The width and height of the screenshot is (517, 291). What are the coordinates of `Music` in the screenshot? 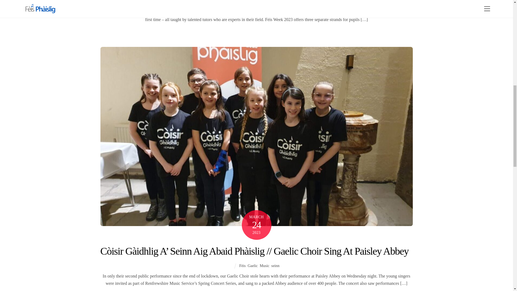 It's located at (274, 2).